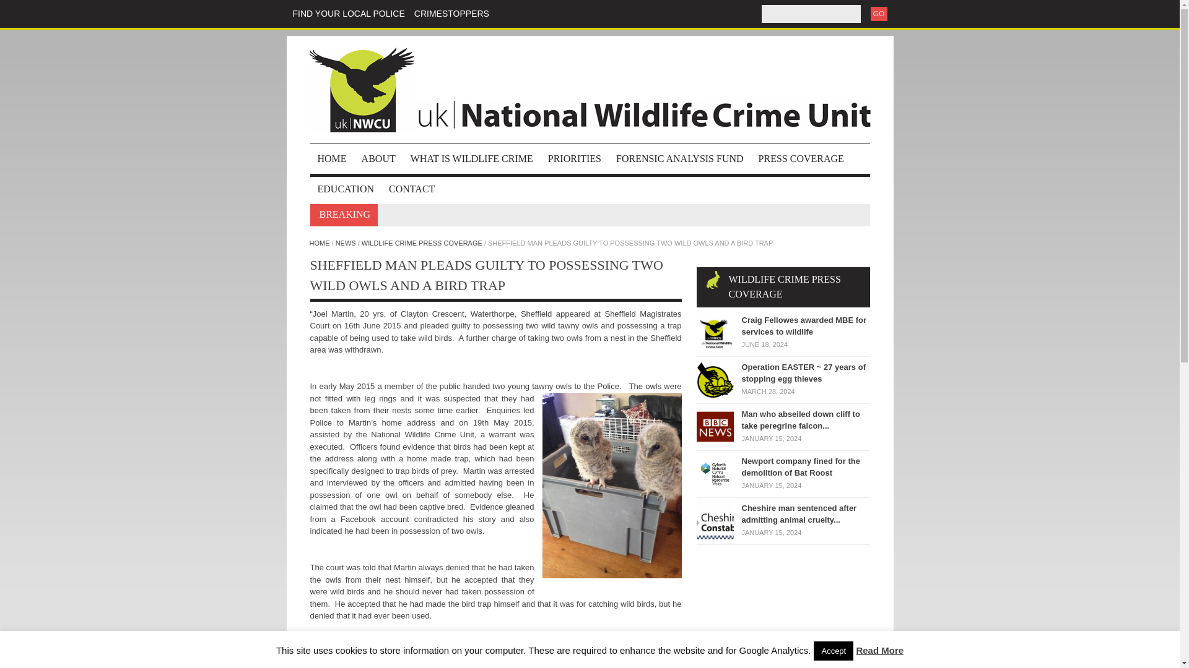 This screenshot has height=668, width=1189. What do you see at coordinates (575, 158) in the screenshot?
I see `PRIORITIES` at bounding box center [575, 158].